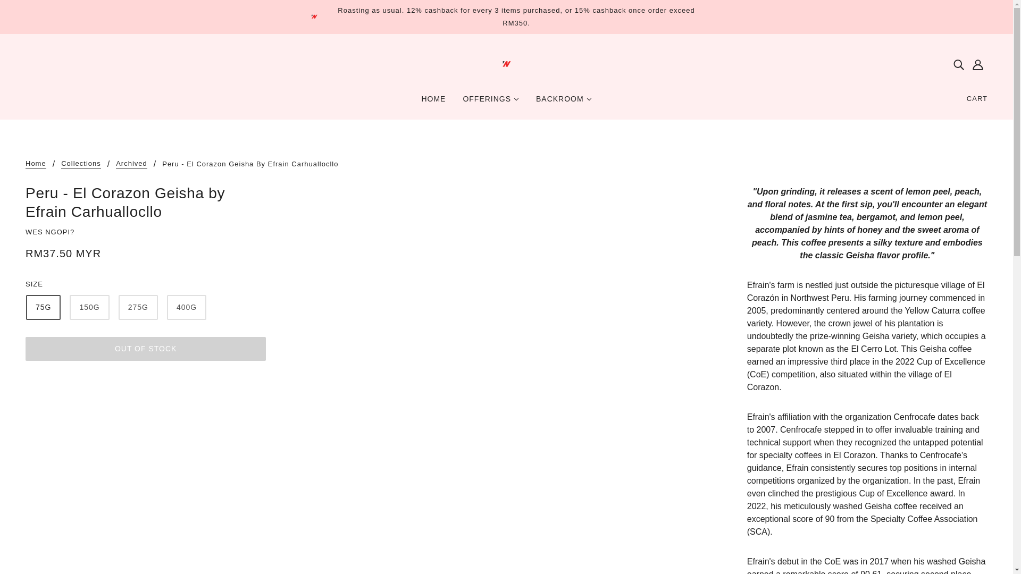 This screenshot has height=574, width=1021. I want to click on Home, so click(36, 164).